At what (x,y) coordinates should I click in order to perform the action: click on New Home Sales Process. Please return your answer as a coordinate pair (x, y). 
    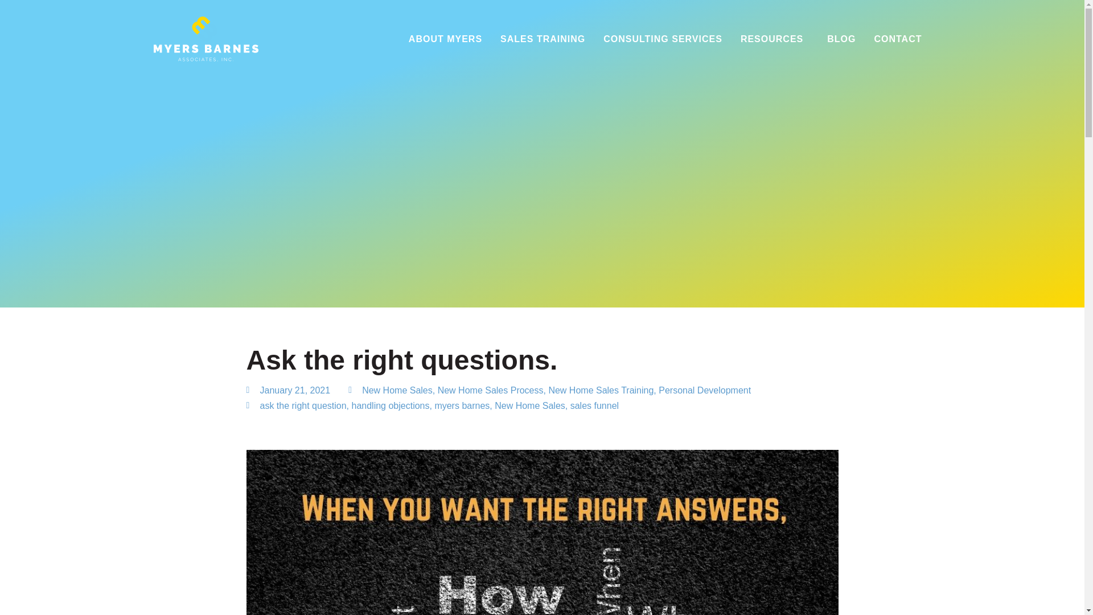
    Looking at the image, I should click on (491, 391).